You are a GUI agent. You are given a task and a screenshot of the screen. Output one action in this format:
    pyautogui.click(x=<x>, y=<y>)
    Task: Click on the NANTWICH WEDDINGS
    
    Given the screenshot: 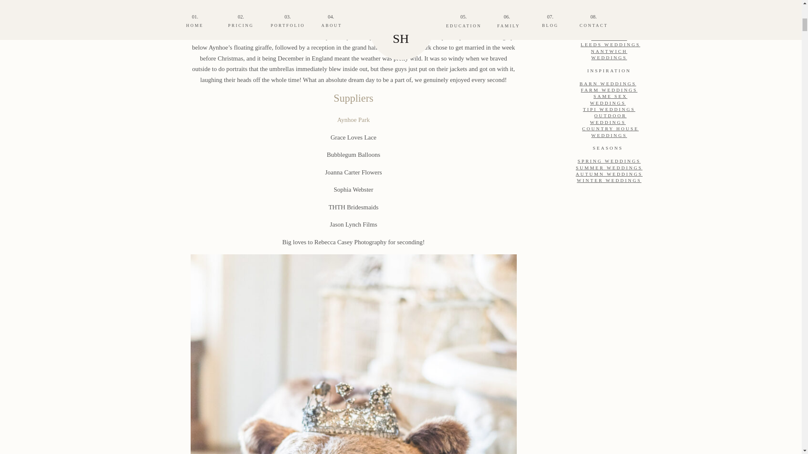 What is the action you would take?
    pyautogui.click(x=609, y=54)
    